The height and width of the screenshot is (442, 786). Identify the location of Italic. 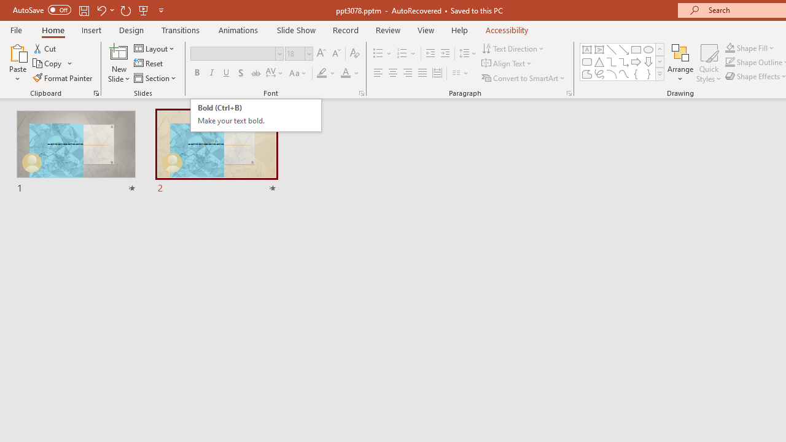
(211, 74).